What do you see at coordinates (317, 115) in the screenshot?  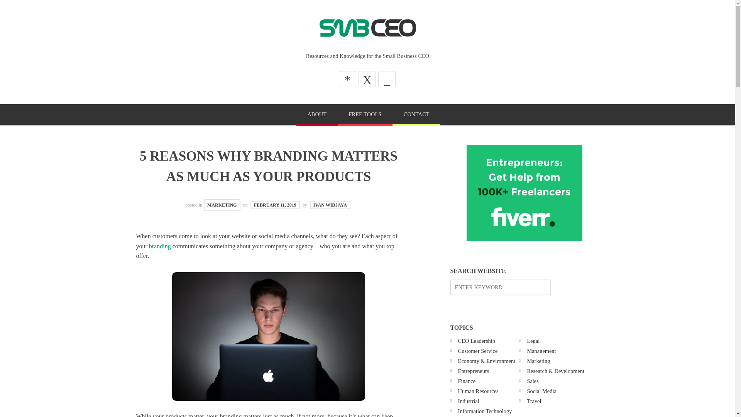 I see `ABOUT` at bounding box center [317, 115].